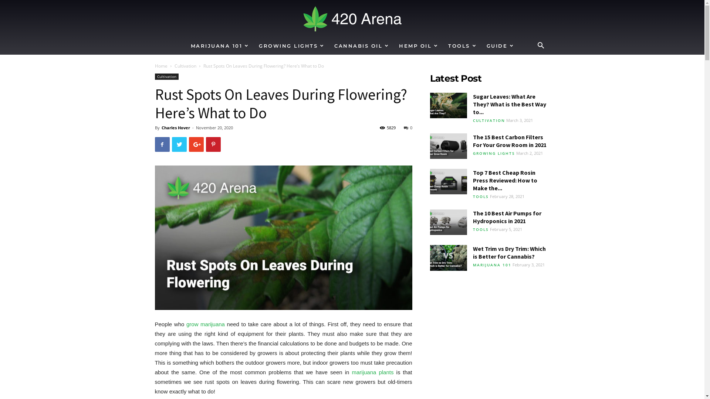 This screenshot has height=399, width=710. Describe the element at coordinates (283, 238) in the screenshot. I see `Rust Spots On Leaves During Flowering` at that location.